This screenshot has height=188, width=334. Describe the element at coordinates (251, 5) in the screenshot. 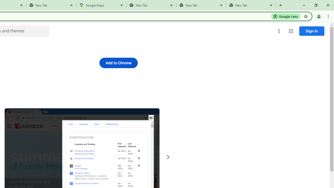

I see `New Tab` at that location.